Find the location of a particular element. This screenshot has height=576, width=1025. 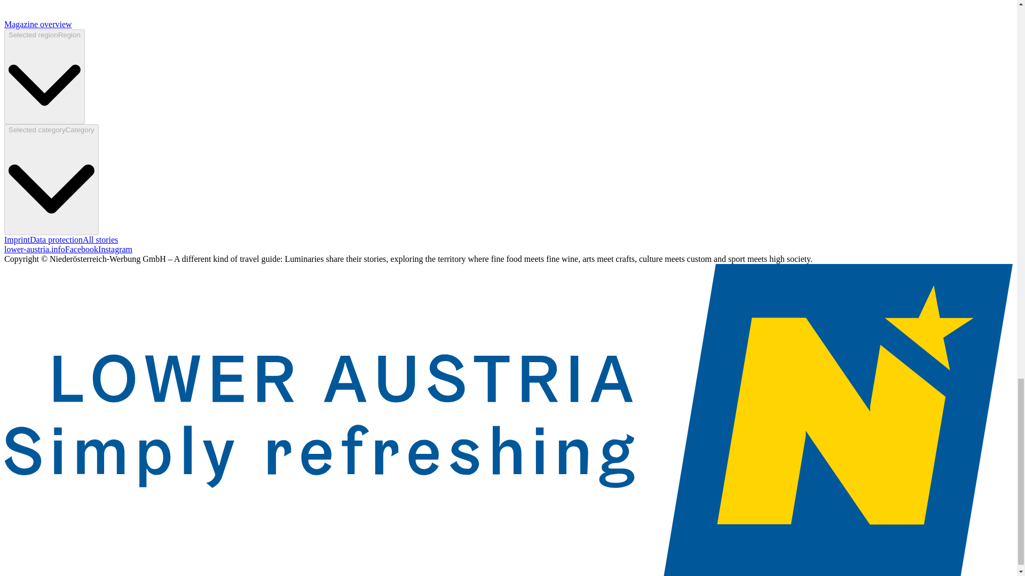

Imprint is located at coordinates (17, 239).